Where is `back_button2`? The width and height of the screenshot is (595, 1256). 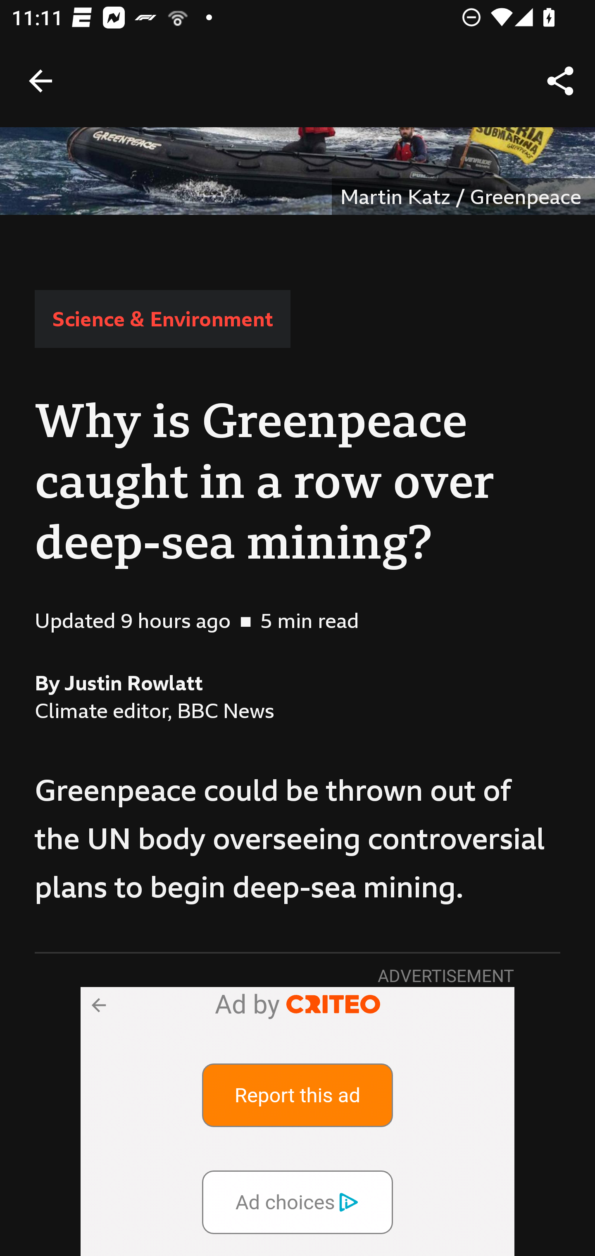 back_button2 is located at coordinates (98, 1004).